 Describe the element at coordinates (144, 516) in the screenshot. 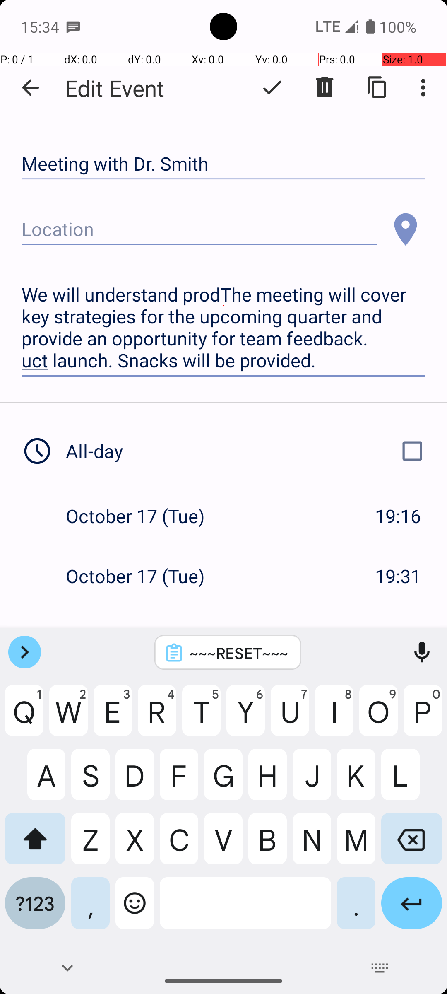

I see `October 17 (Tue)` at that location.